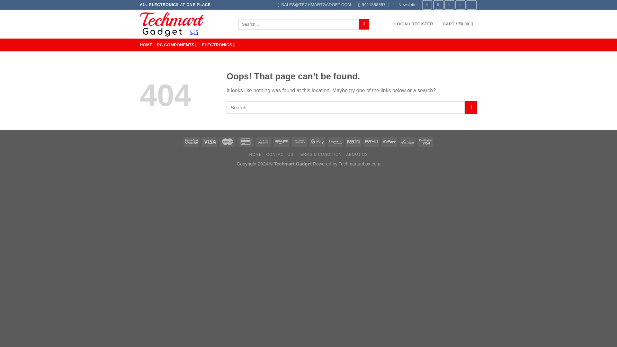  Describe the element at coordinates (372, 5) in the screenshot. I see `9911888857` at that location.